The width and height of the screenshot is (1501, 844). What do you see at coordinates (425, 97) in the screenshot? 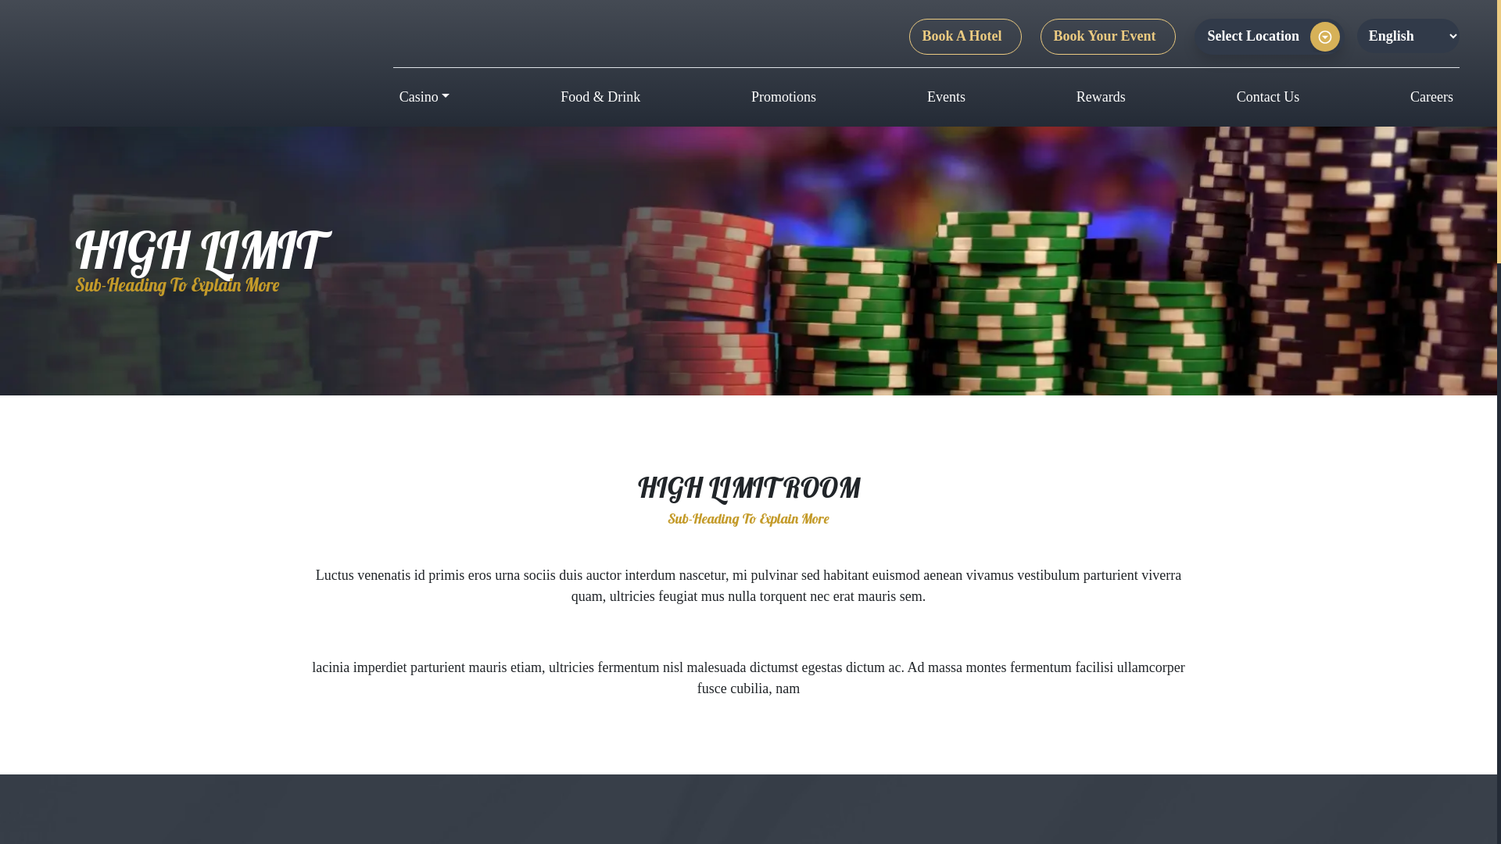
I see `Casino` at bounding box center [425, 97].